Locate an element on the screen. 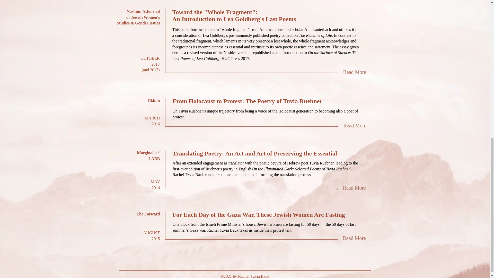  Read More is located at coordinates (354, 238).